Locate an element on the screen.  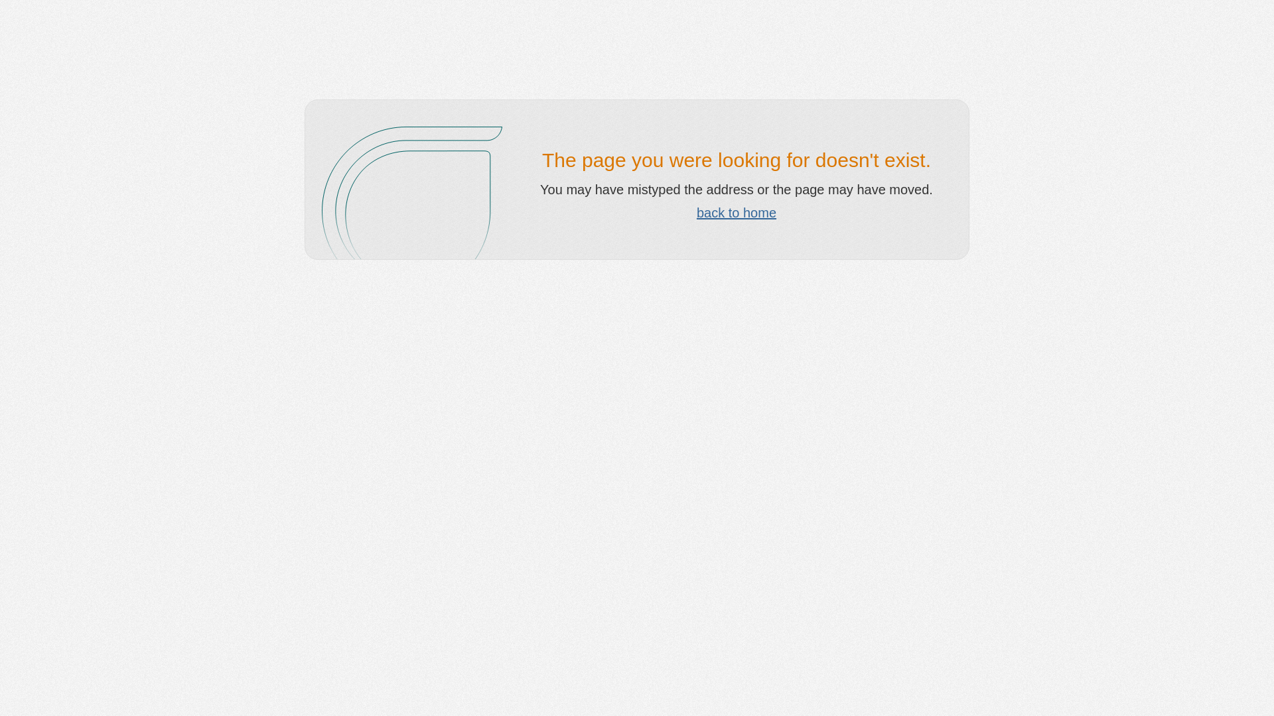
back to home is located at coordinates (737, 213).